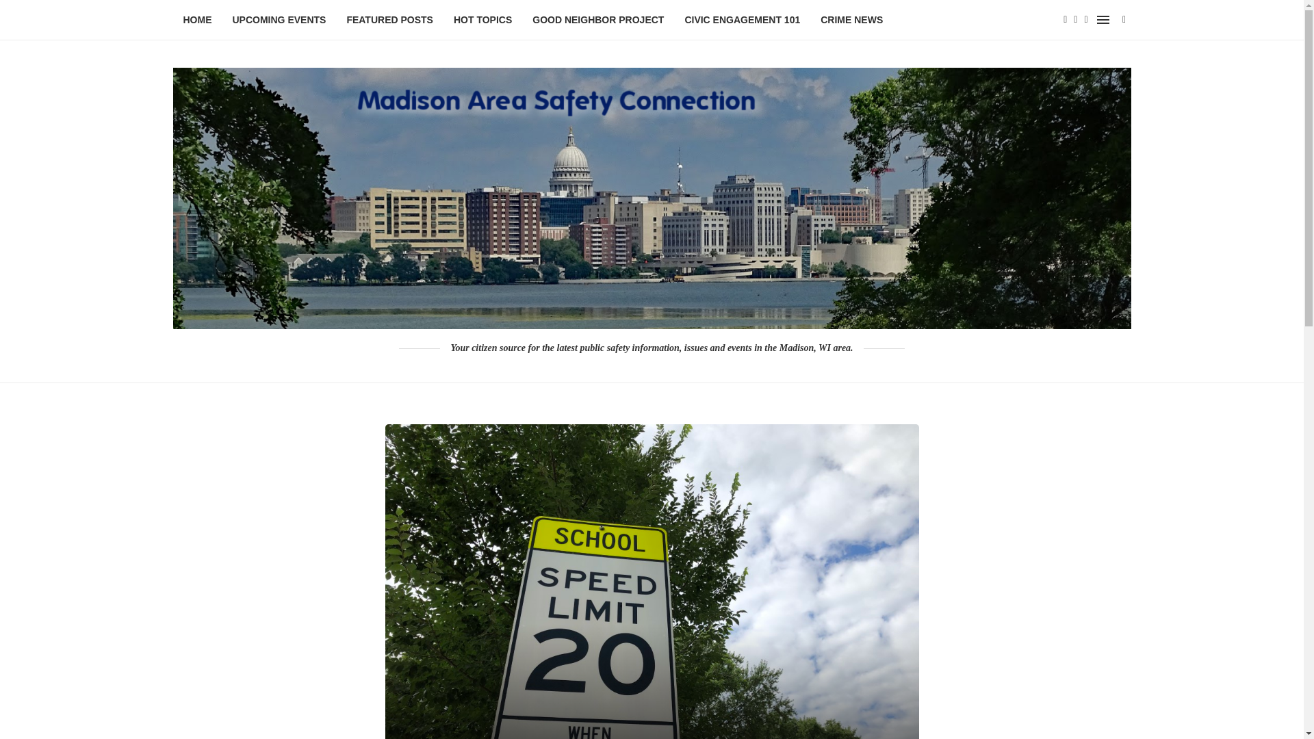 This screenshot has width=1314, height=739. I want to click on HOME, so click(197, 21).